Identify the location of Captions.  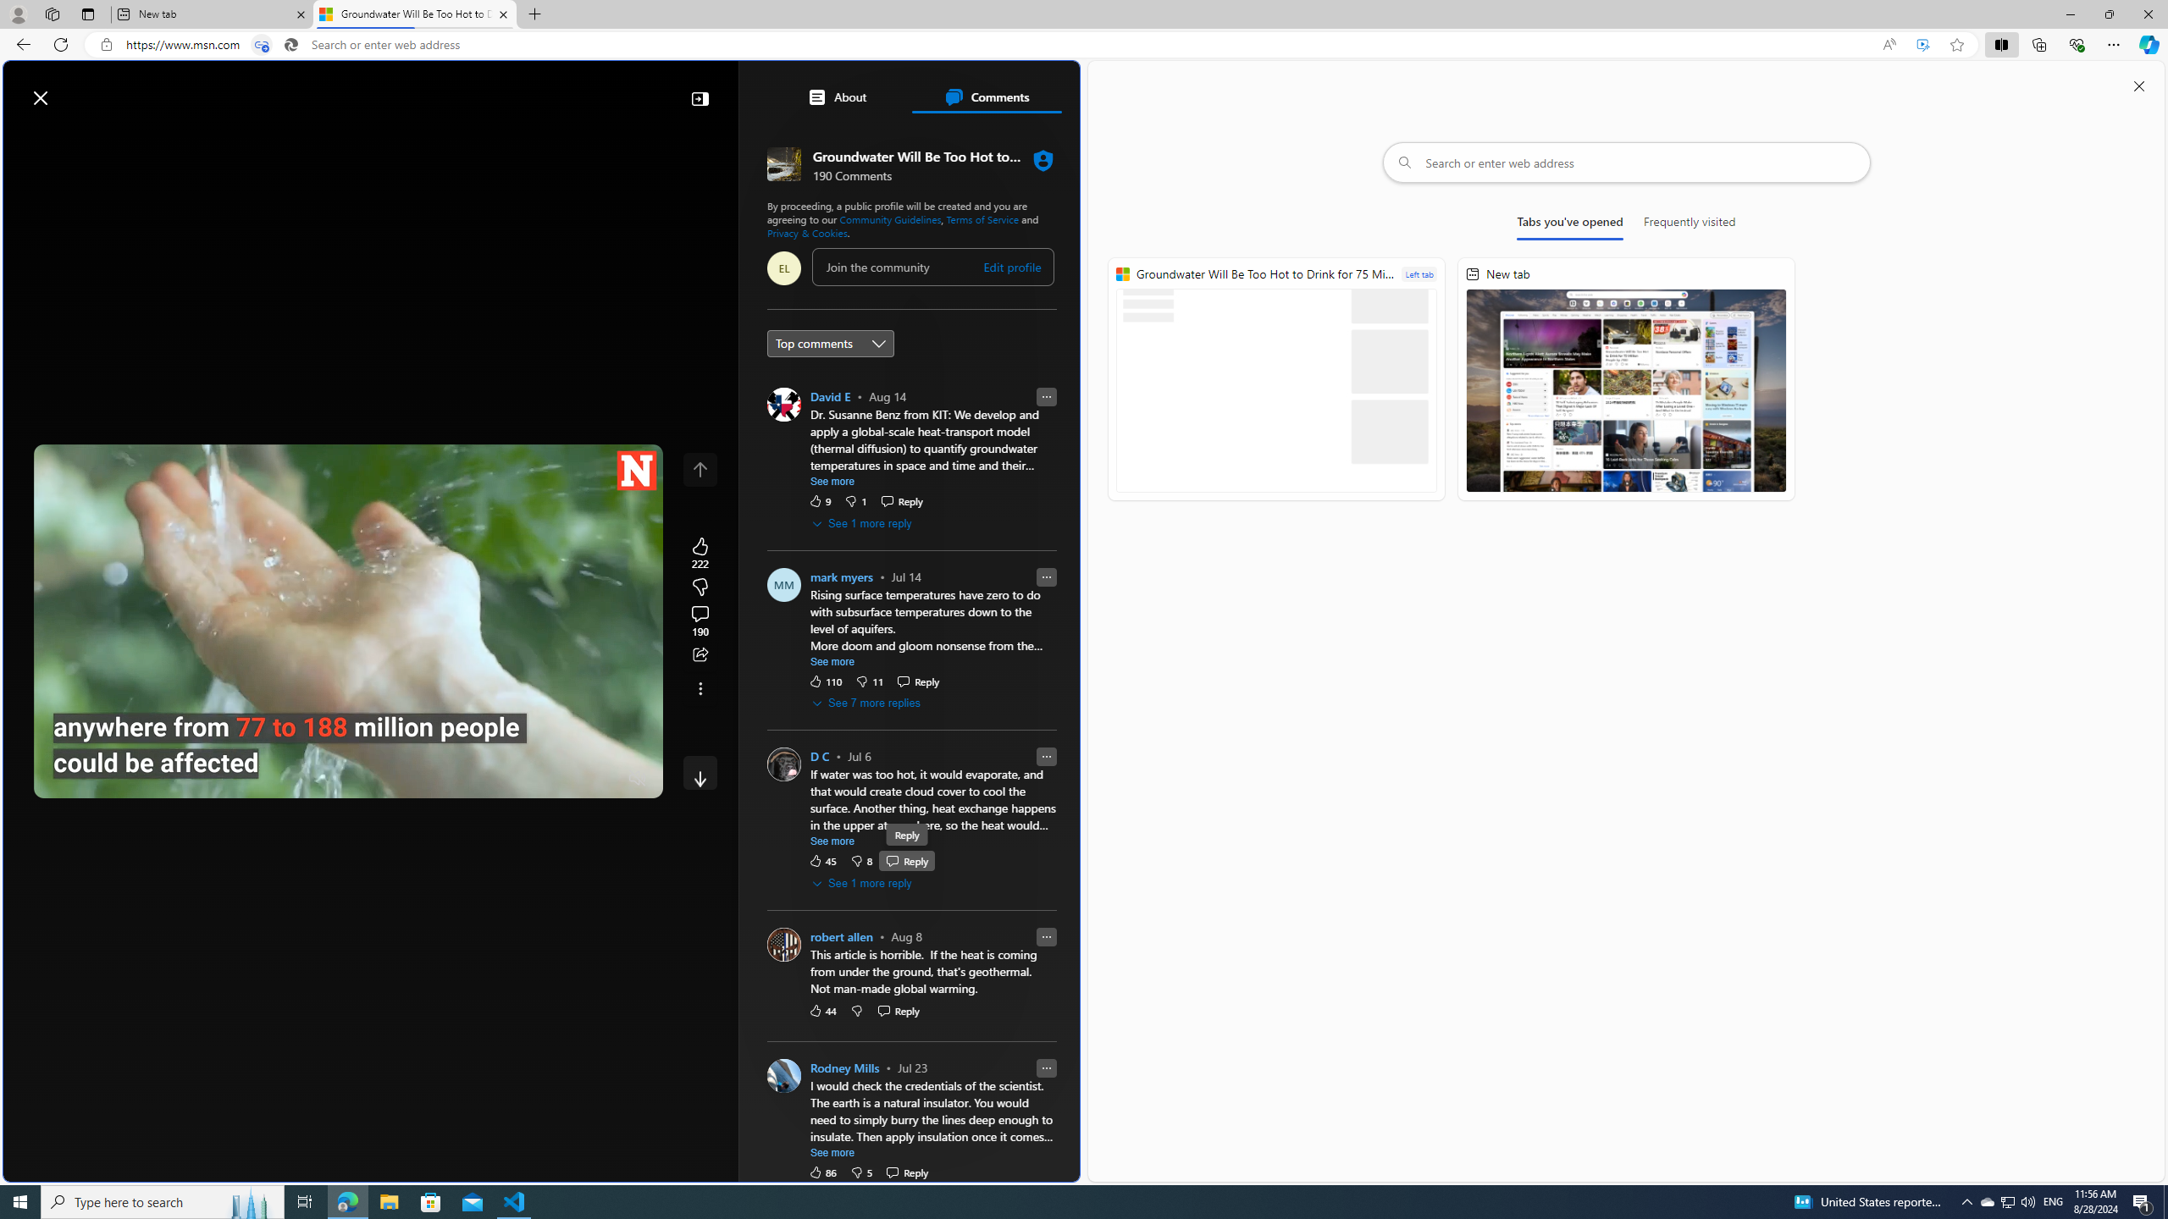
(571, 779).